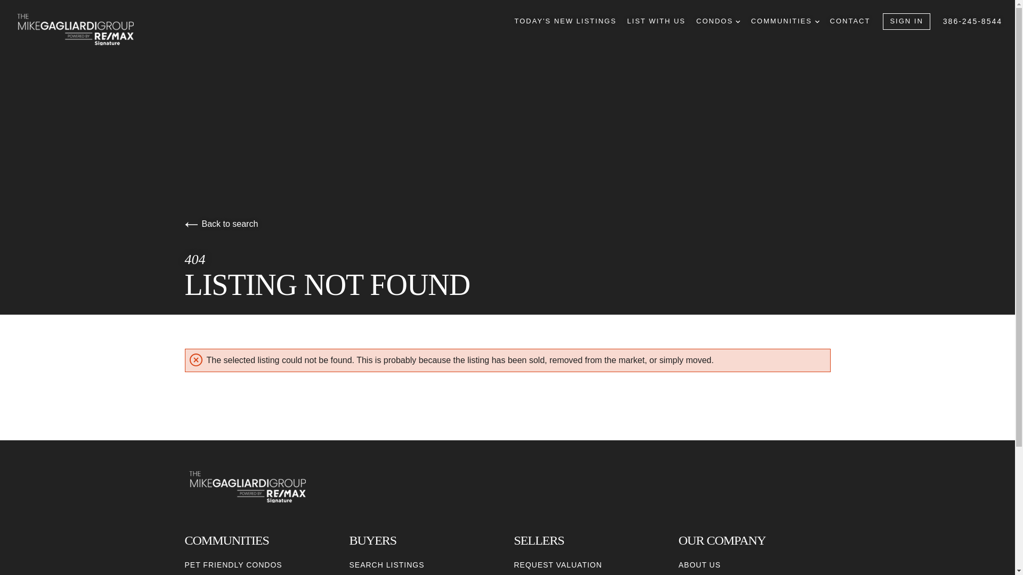 The height and width of the screenshot is (575, 1023). What do you see at coordinates (850, 21) in the screenshot?
I see `CONTACT` at bounding box center [850, 21].